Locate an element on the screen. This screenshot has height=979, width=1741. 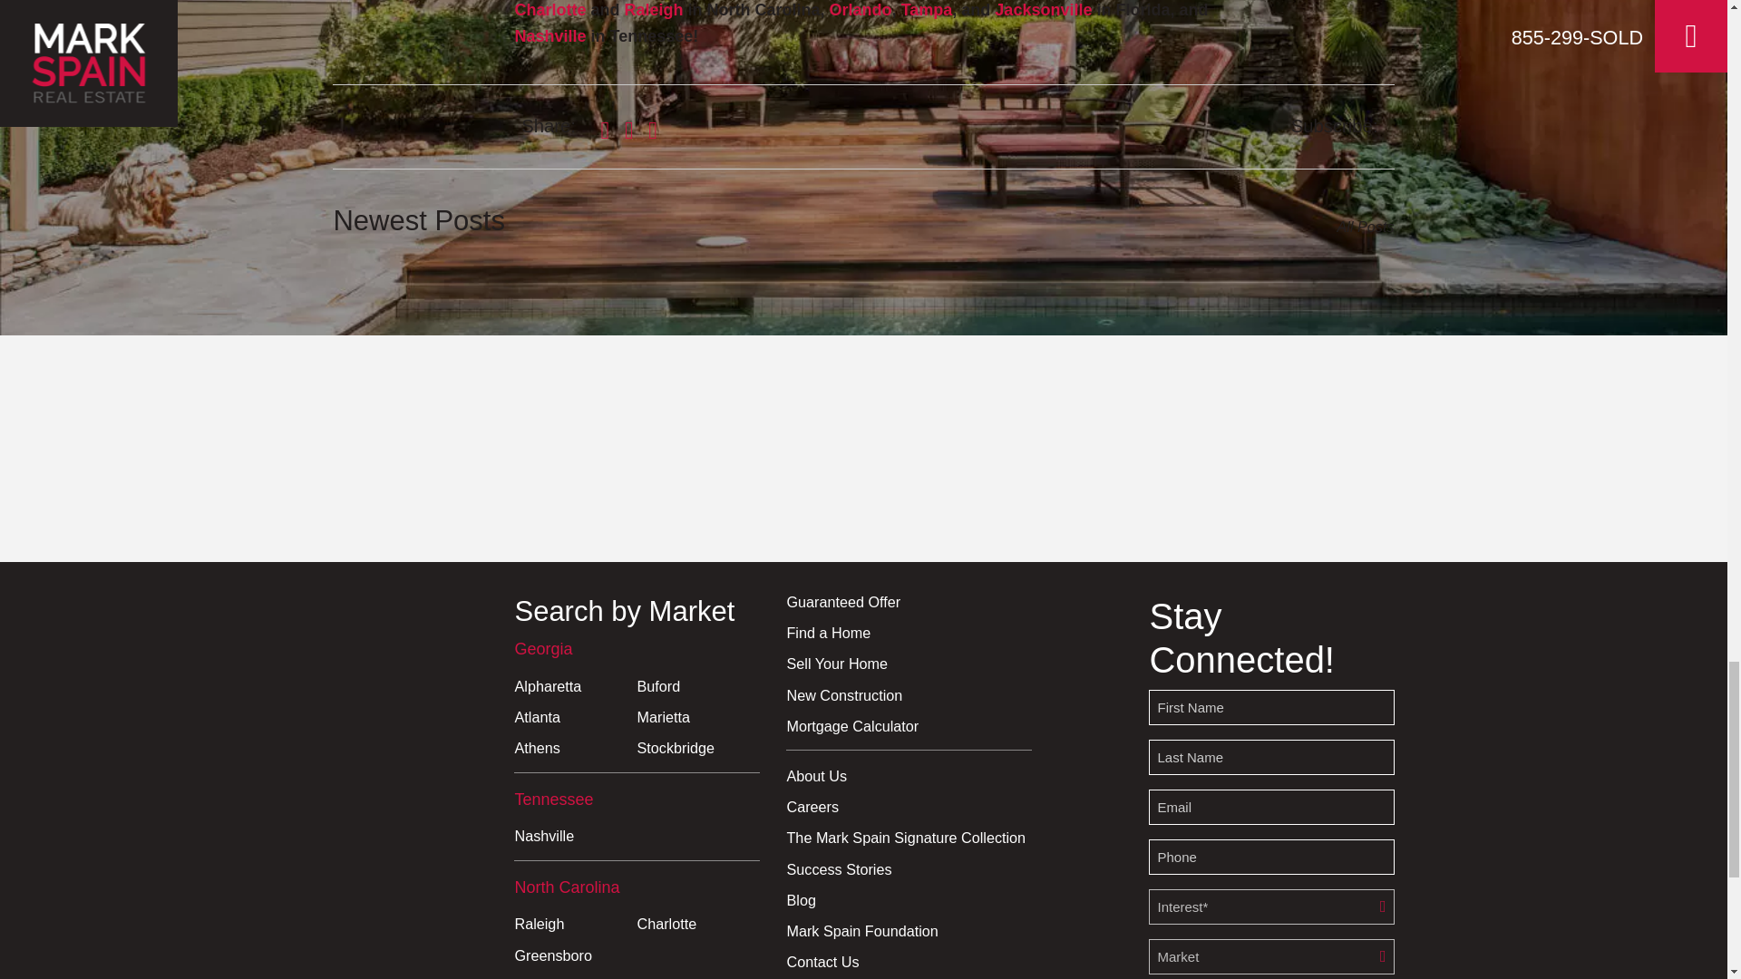
Raleigh is located at coordinates (651, 9).